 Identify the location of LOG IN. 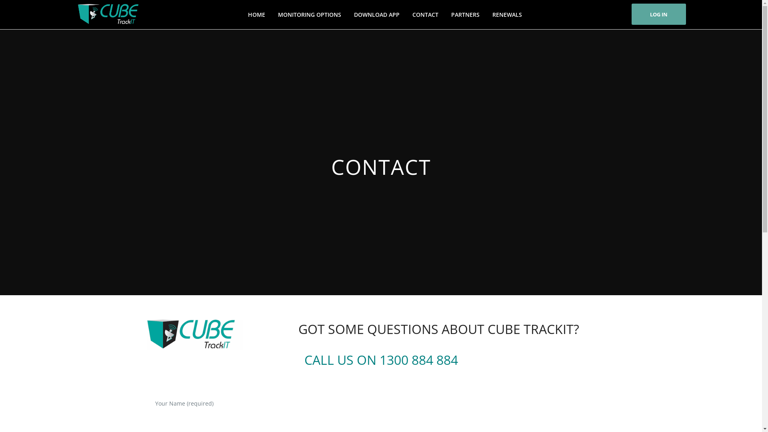
(658, 14).